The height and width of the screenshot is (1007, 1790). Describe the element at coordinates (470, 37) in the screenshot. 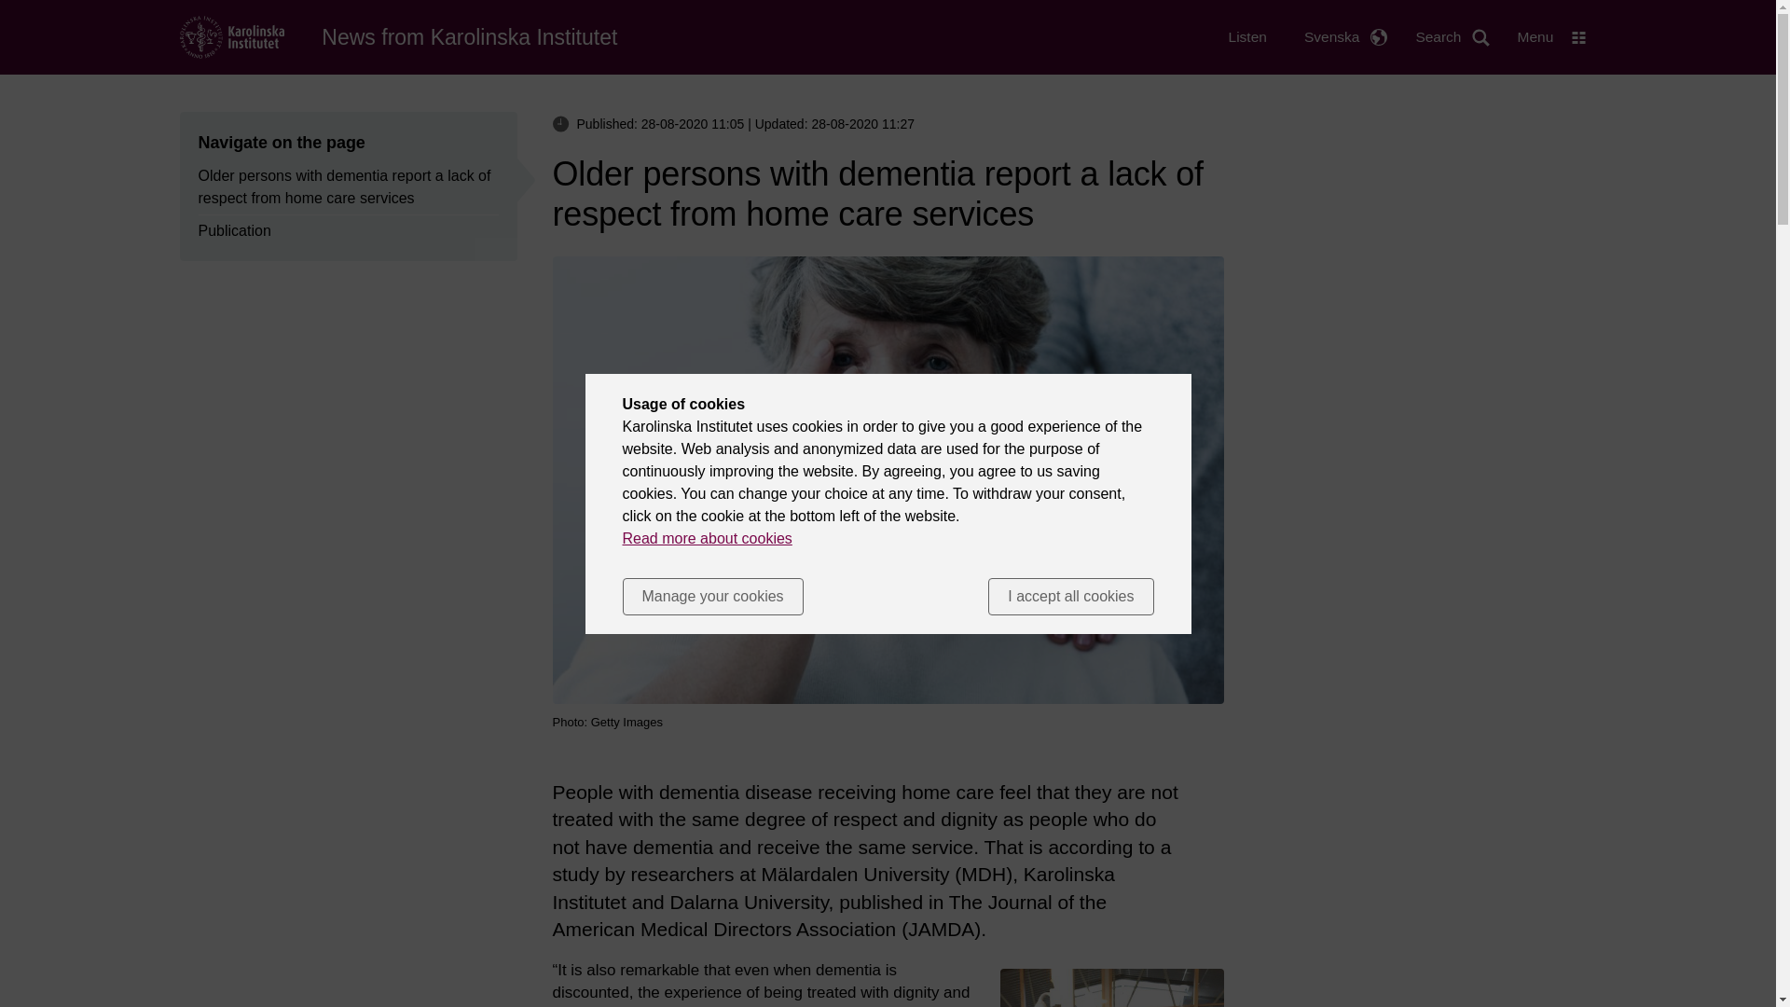

I see `Home` at that location.